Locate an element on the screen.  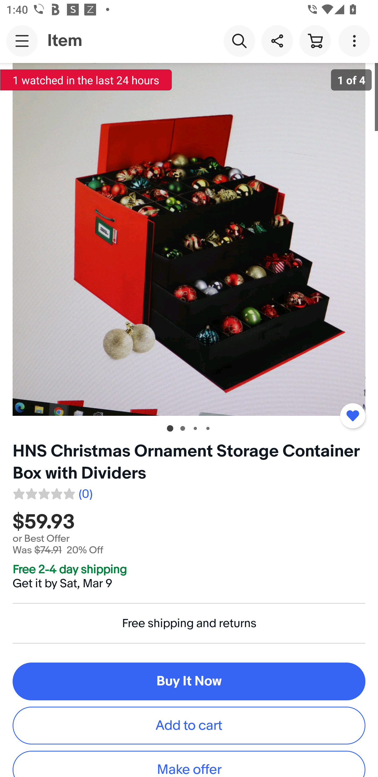
Cart button shopping cart is located at coordinates (315, 40).